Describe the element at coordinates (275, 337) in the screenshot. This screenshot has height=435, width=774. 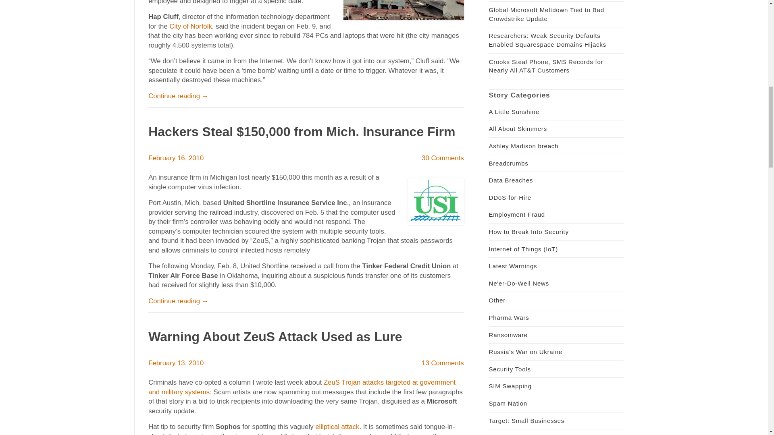
I see `Warning About ZeuS Attack Used as Lure` at that location.